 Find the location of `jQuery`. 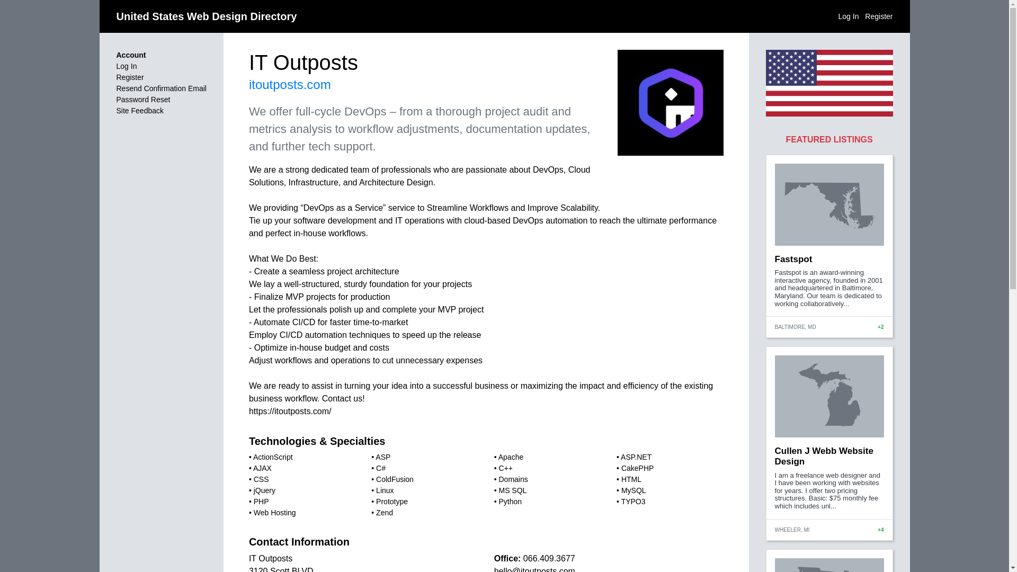

jQuery is located at coordinates (264, 490).